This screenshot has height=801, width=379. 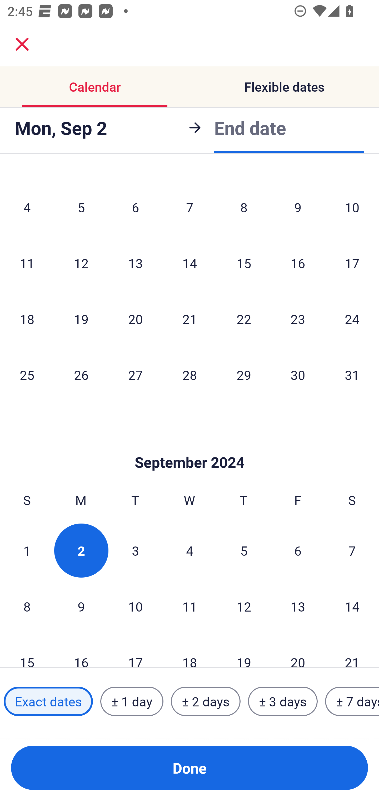 I want to click on 6 Friday, September 6, 2024, so click(x=298, y=551).